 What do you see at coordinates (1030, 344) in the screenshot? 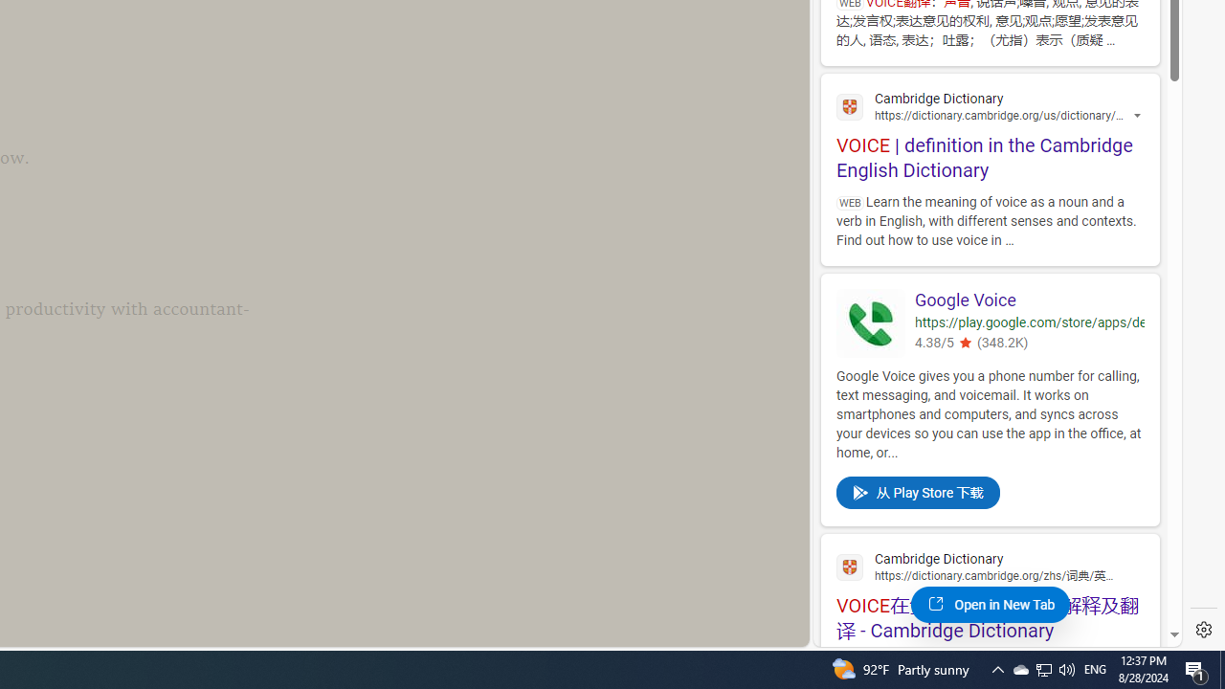
I see `4.38/5(348.2K)` at bounding box center [1030, 344].